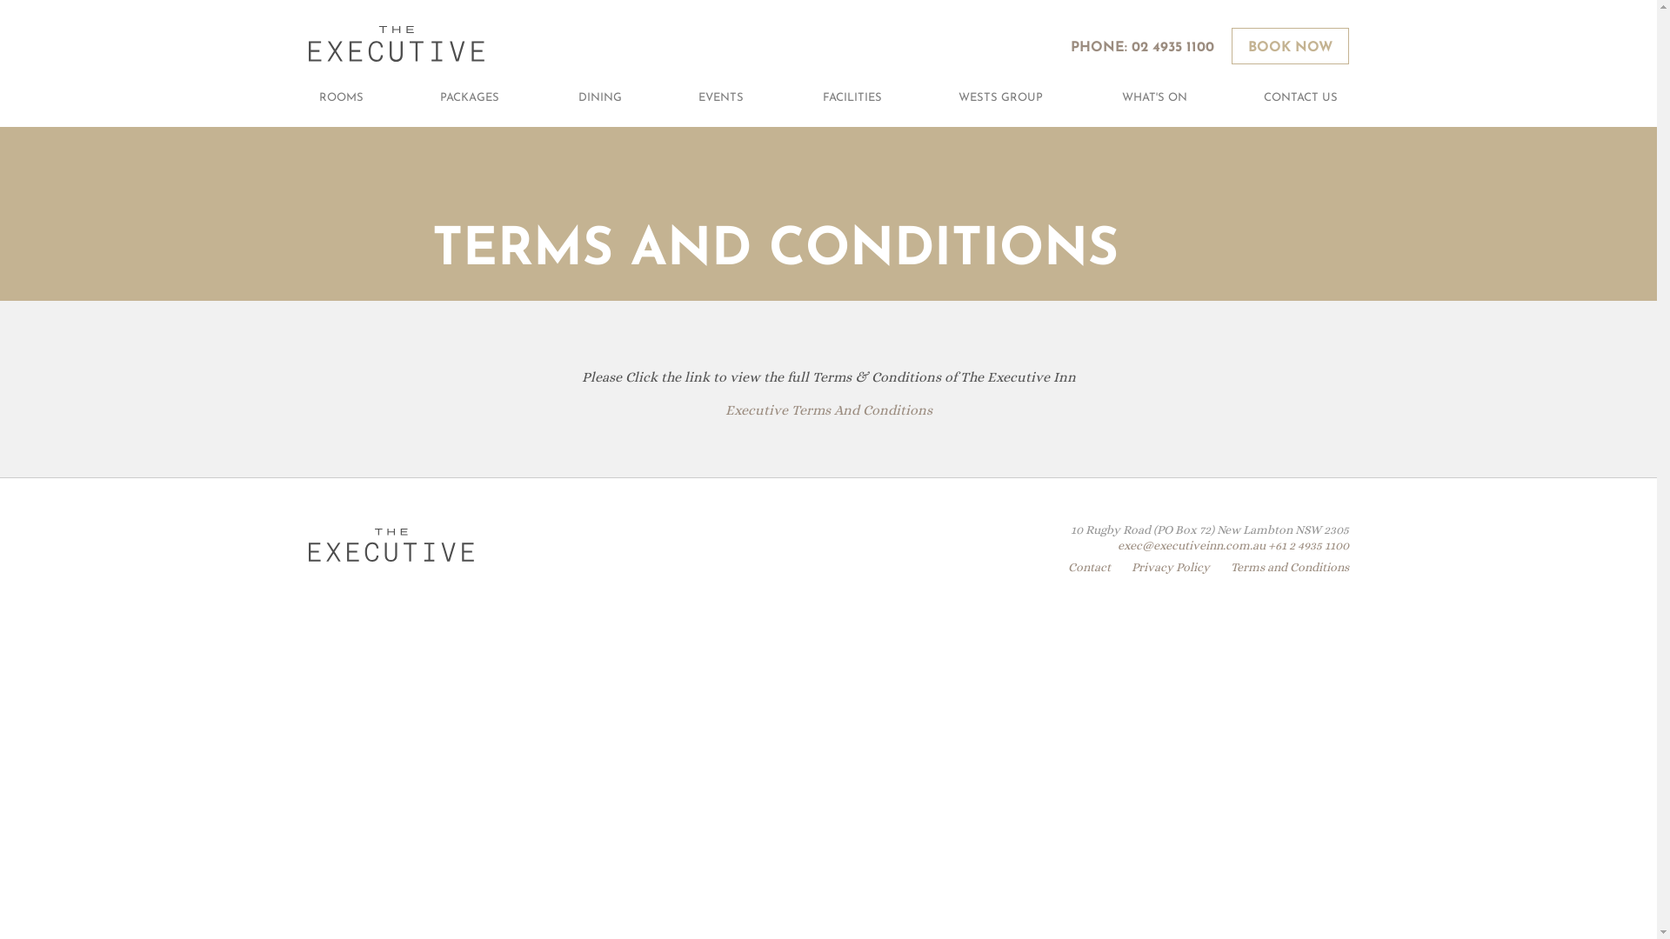 This screenshot has height=939, width=1670. Describe the element at coordinates (1153, 96) in the screenshot. I see `WHAT'S ON` at that location.